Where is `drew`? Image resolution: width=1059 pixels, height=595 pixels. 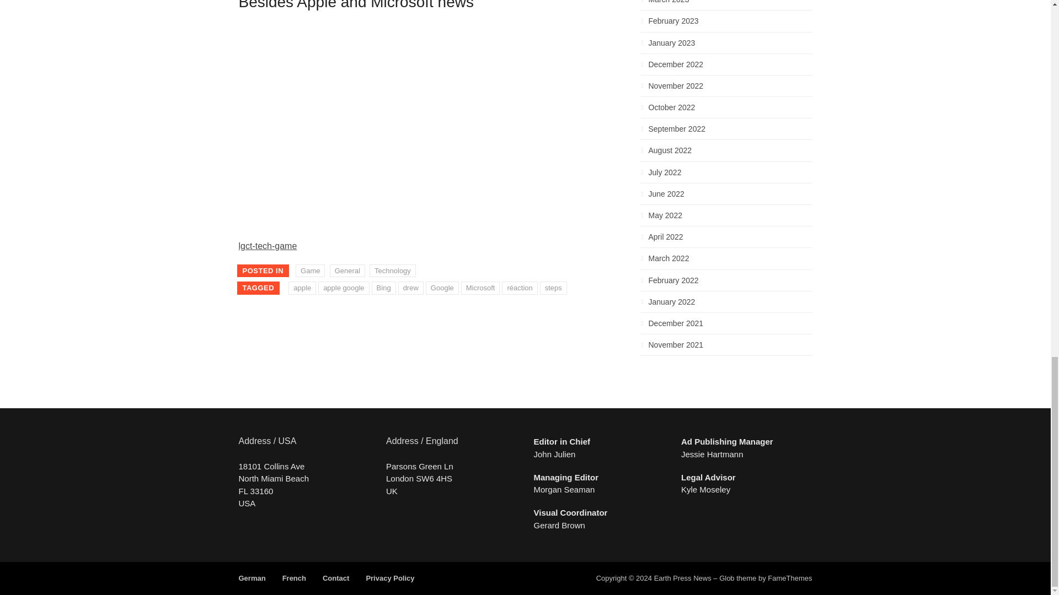
drew is located at coordinates (410, 288).